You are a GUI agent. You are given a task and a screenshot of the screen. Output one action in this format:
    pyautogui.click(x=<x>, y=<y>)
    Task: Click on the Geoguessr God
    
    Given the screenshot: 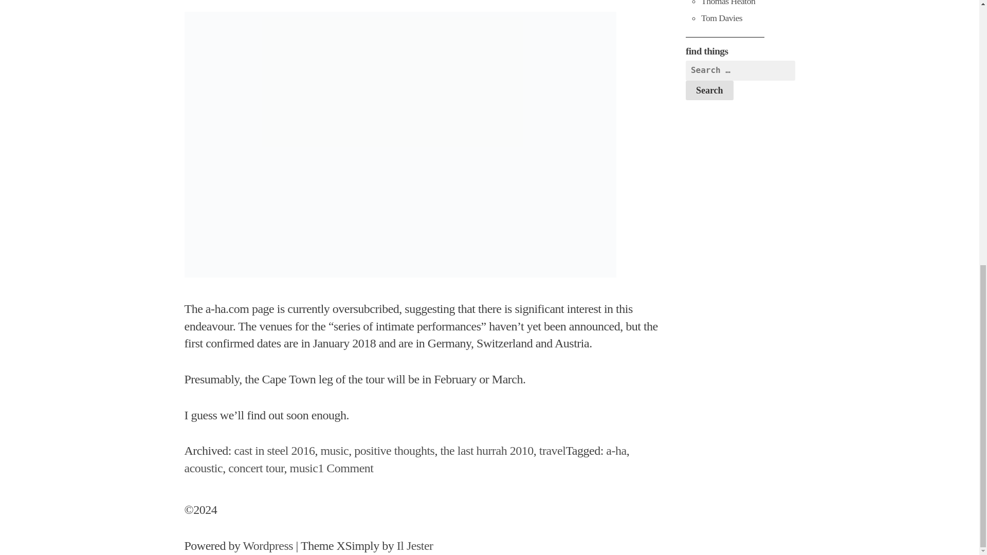 What is the action you would take?
    pyautogui.click(x=721, y=17)
    